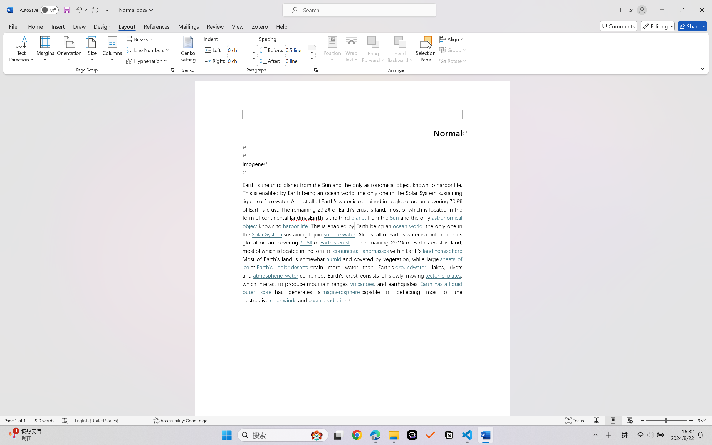 This screenshot has width=712, height=445. I want to click on Genko Setting..., so click(188, 50).